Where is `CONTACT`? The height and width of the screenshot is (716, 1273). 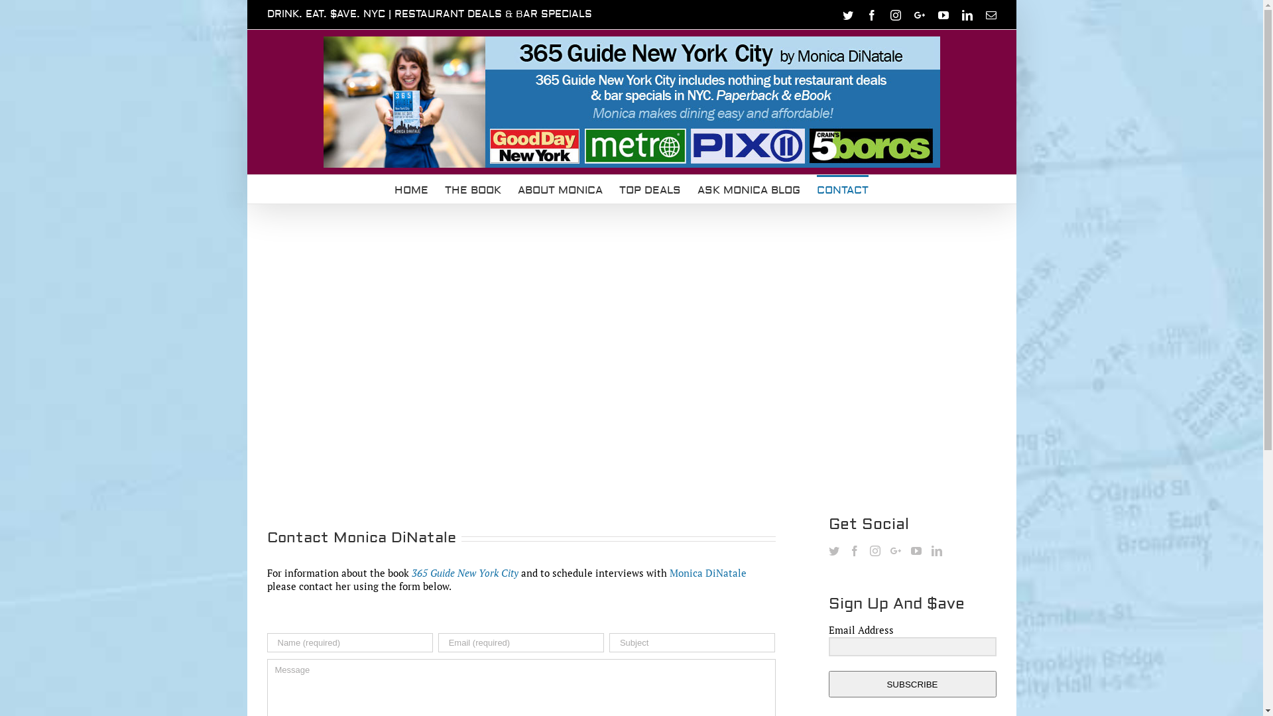 CONTACT is located at coordinates (843, 190).